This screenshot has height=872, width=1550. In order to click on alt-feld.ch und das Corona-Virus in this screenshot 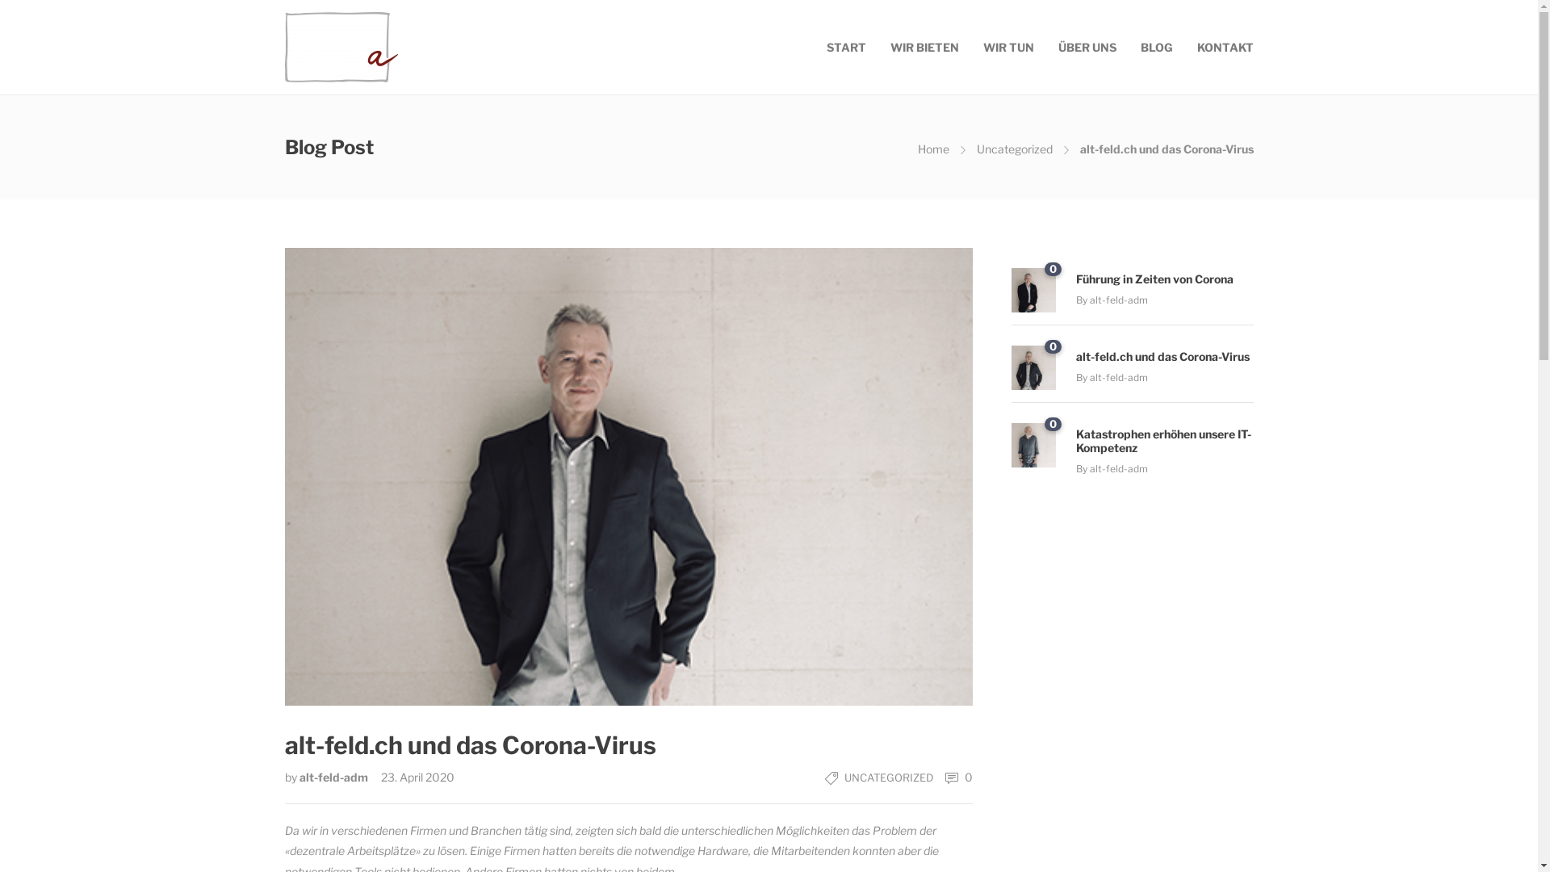, I will do `click(1164, 354)`.